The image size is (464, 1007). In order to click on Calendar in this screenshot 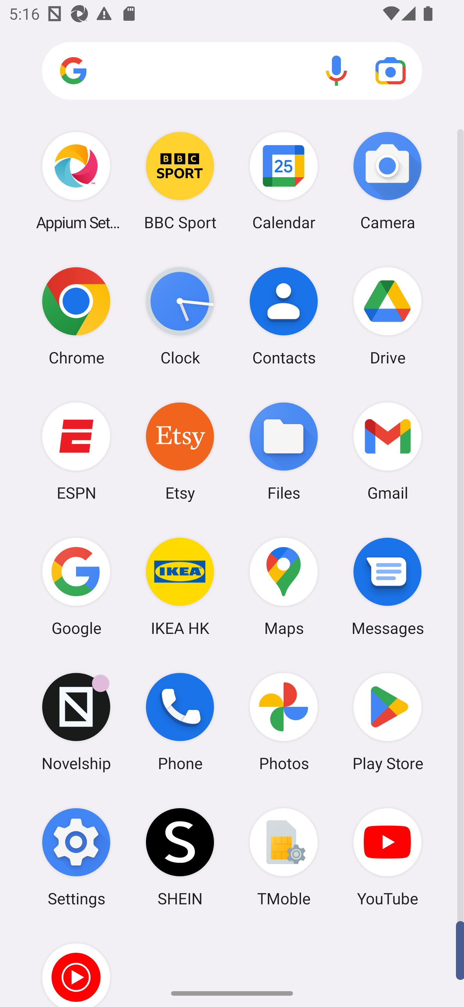, I will do `click(284, 181)`.